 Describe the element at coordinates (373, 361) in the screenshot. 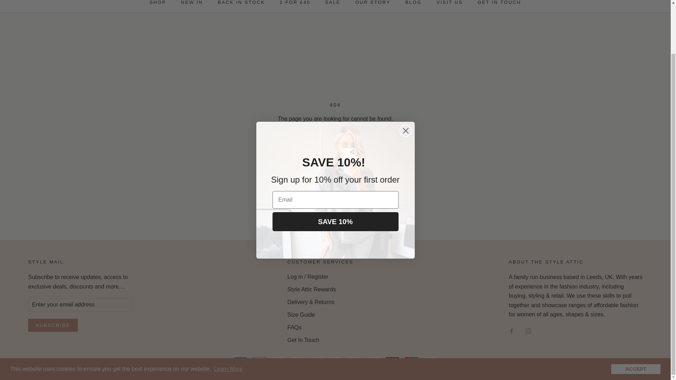

I see `PayPal` at that location.